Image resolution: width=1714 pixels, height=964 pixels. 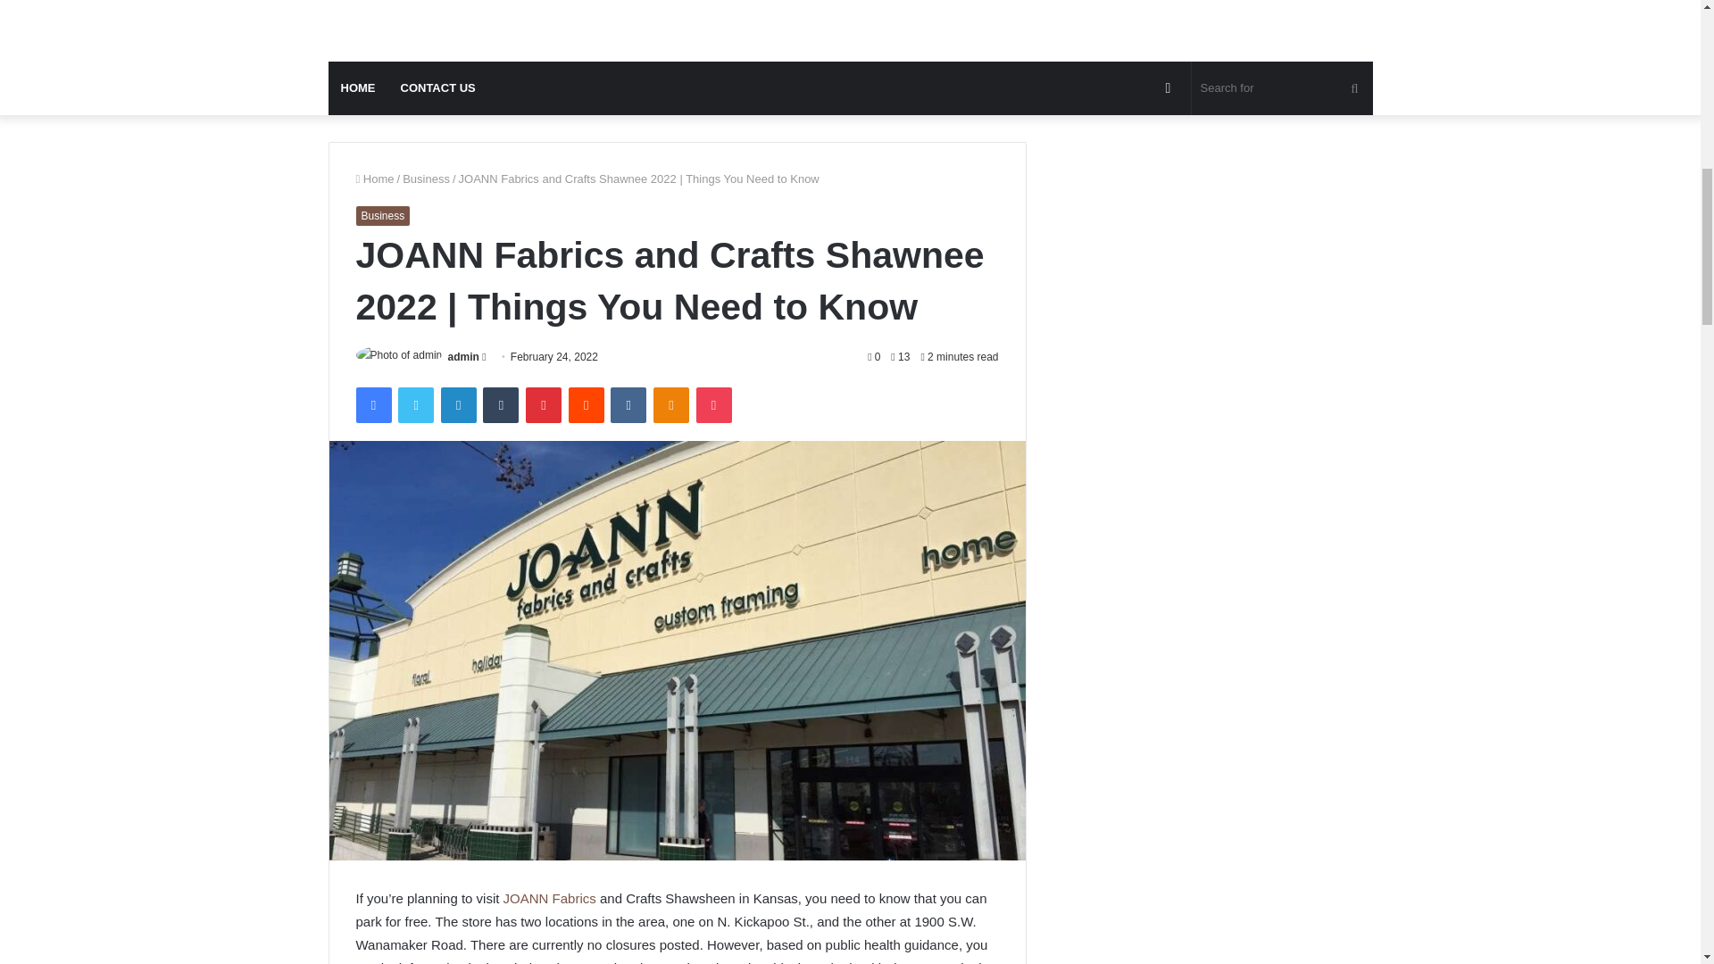 I want to click on Reddit, so click(x=587, y=405).